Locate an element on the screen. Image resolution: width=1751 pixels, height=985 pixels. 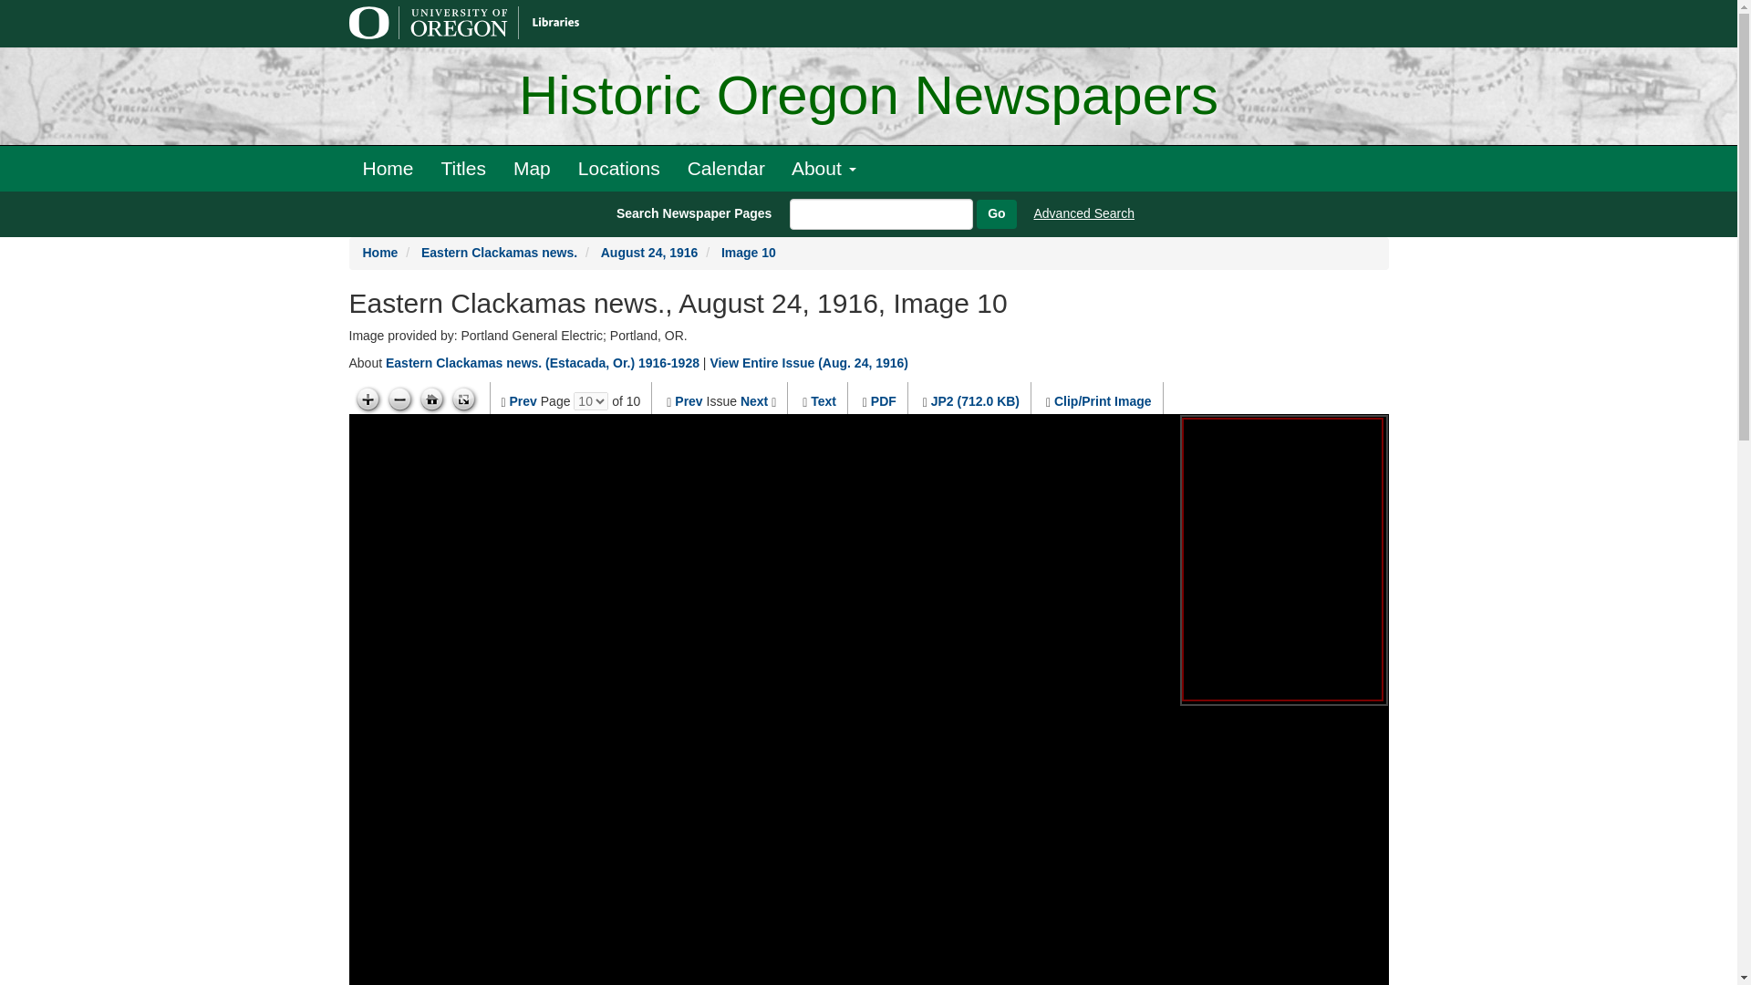
About is located at coordinates (824, 168).